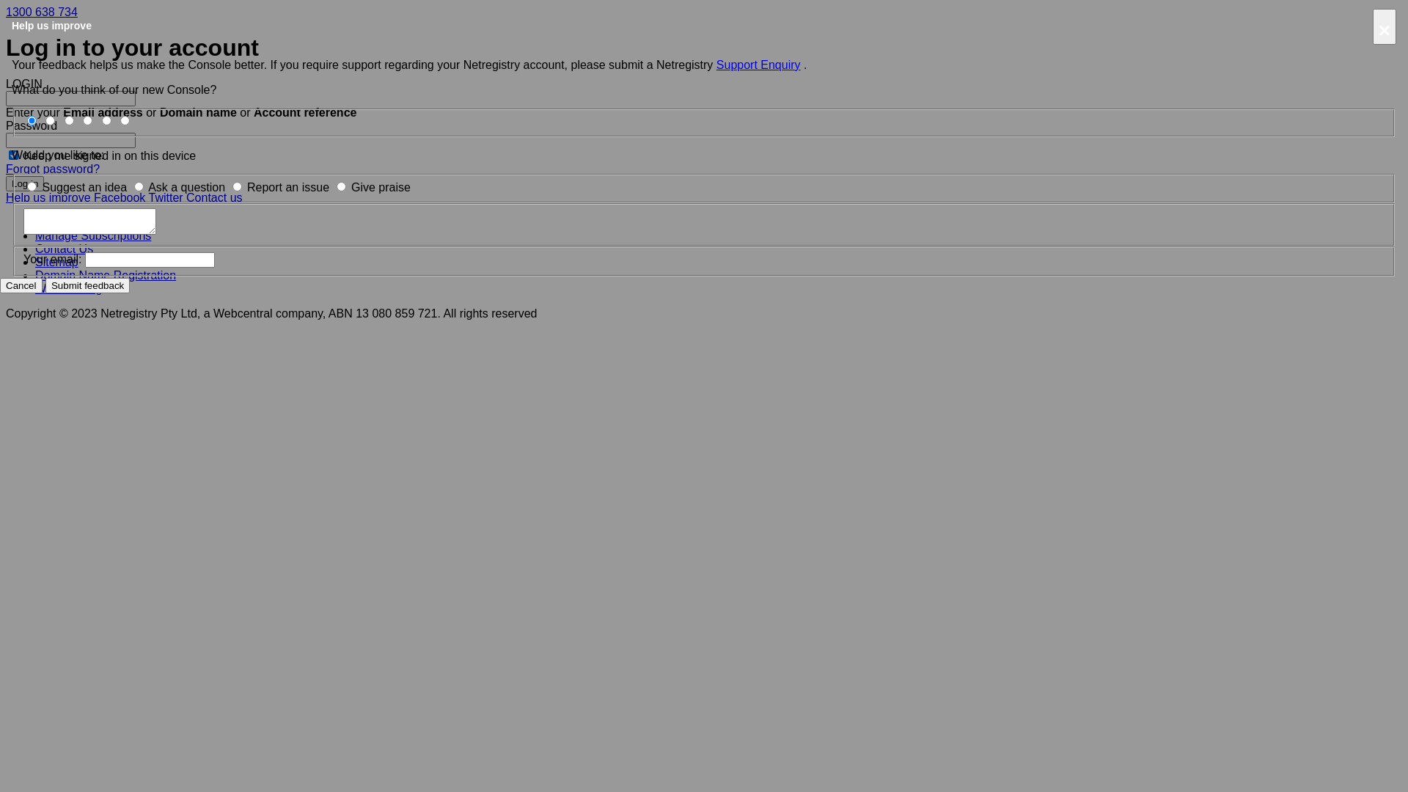 The height and width of the screenshot is (792, 1408). Describe the element at coordinates (65, 249) in the screenshot. I see `Contact Us` at that location.